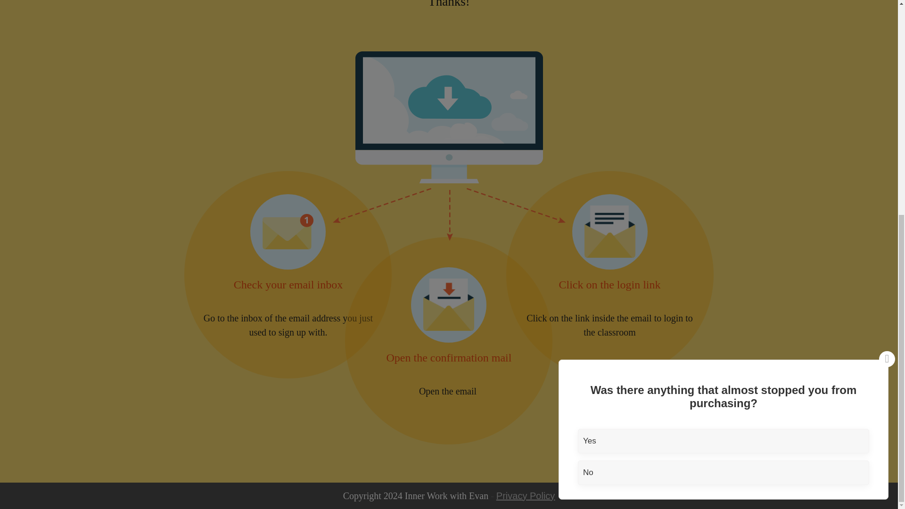 The width and height of the screenshot is (905, 509). Describe the element at coordinates (525, 495) in the screenshot. I see `Privacy Policy` at that location.